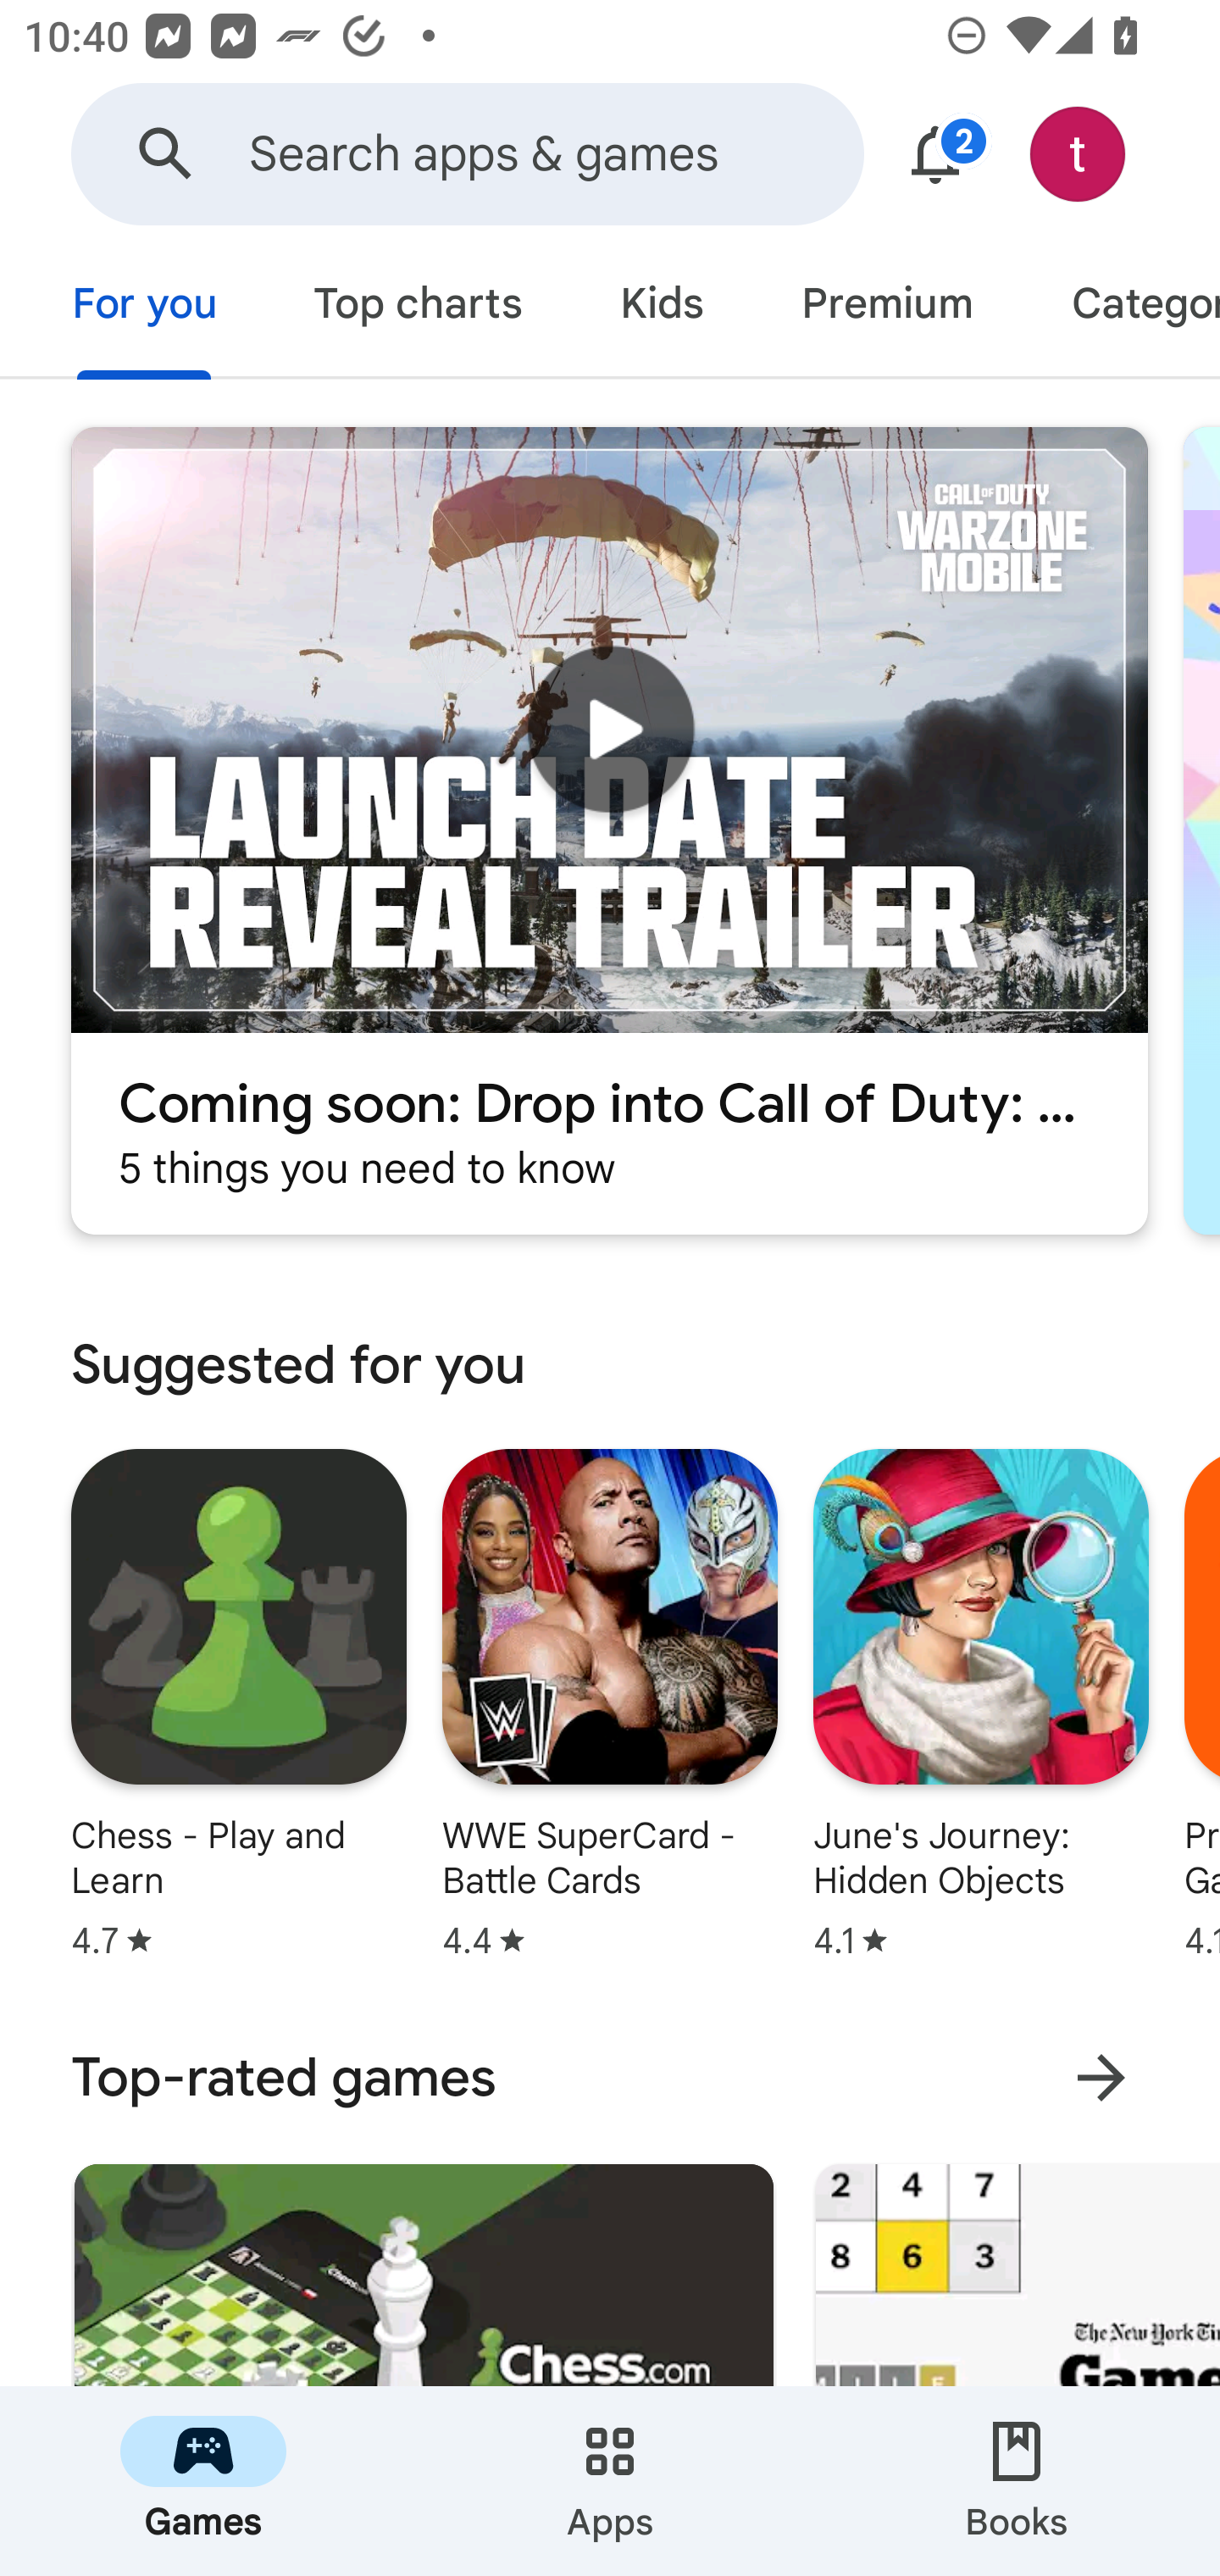 Image resolution: width=1220 pixels, height=2576 pixels. What do you see at coordinates (610, 1703) in the screenshot?
I see `WWE SuperCard - Battle Cards
Star rating: 4.4
` at bounding box center [610, 1703].